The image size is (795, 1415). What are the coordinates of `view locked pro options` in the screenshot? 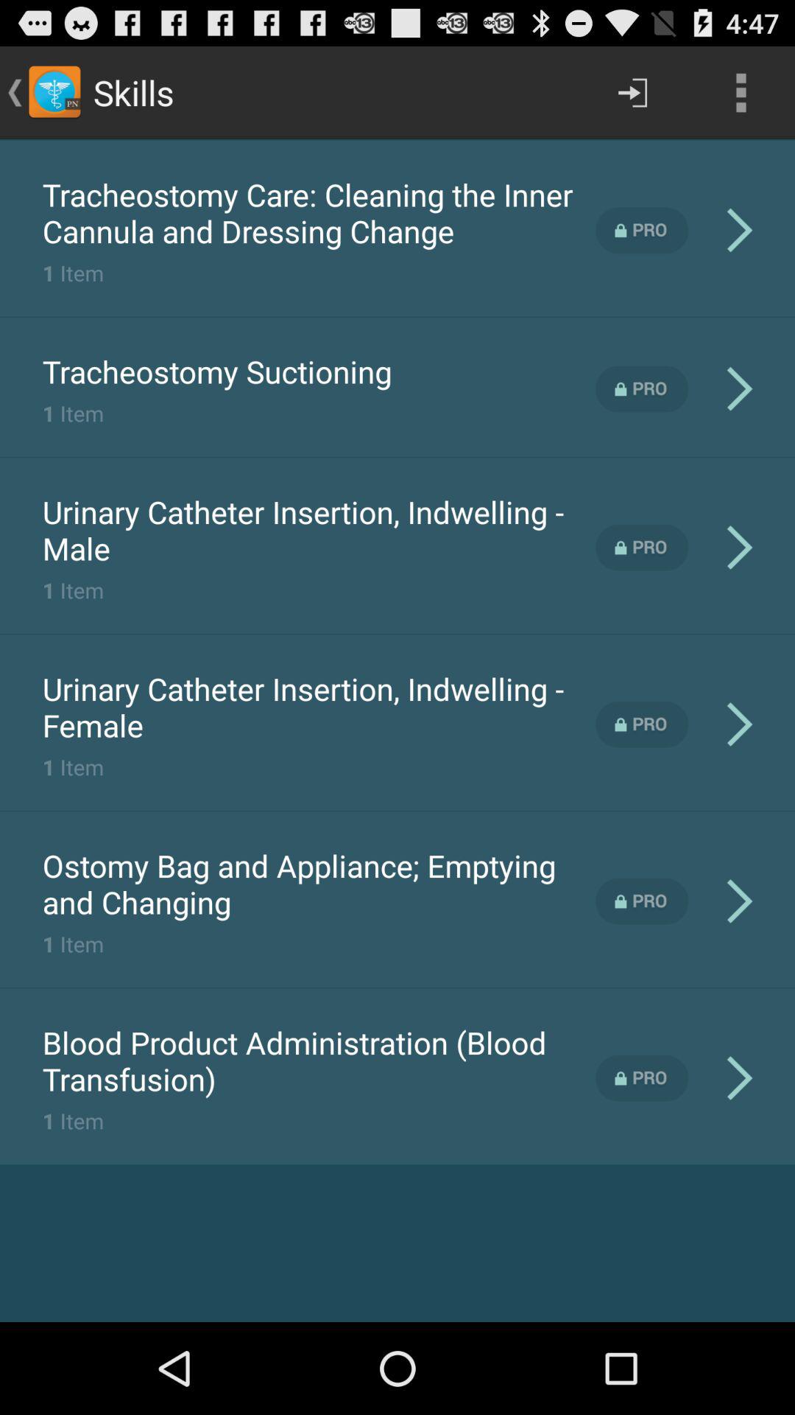 It's located at (642, 389).